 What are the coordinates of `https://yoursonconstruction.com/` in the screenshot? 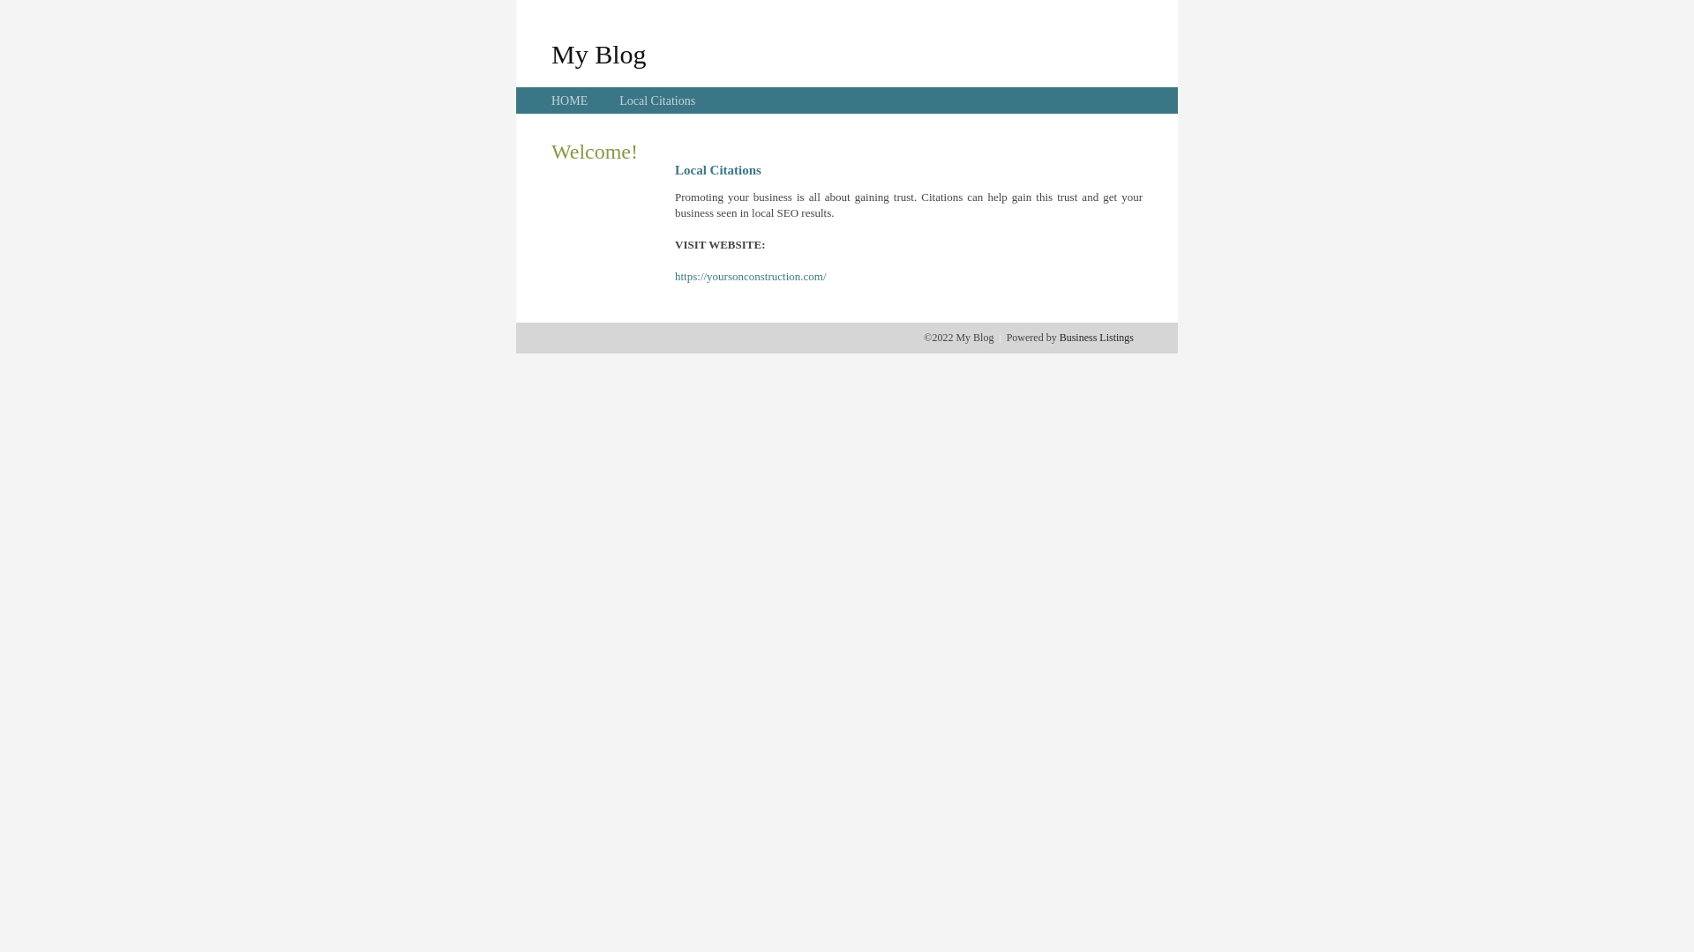 It's located at (751, 277).